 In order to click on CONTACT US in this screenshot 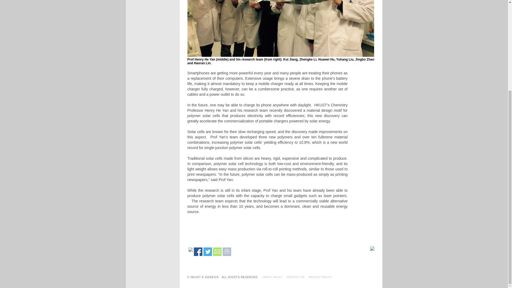, I will do `click(295, 277)`.